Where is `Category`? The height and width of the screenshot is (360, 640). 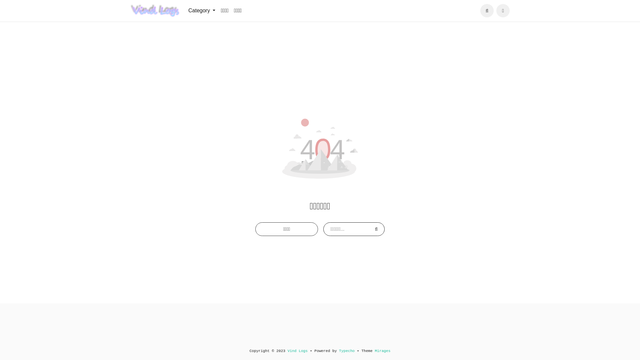
Category is located at coordinates (202, 11).